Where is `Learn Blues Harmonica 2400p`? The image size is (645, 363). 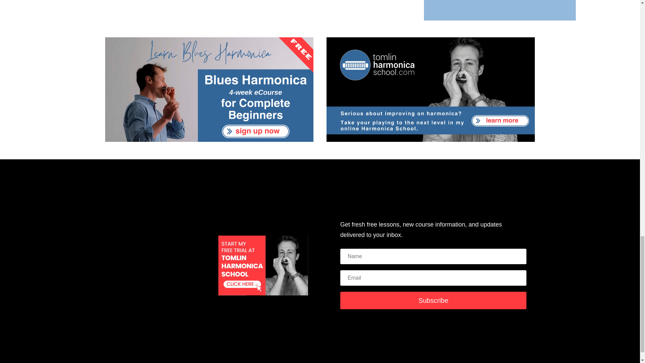 Learn Blues Harmonica 2400p is located at coordinates (209, 89).